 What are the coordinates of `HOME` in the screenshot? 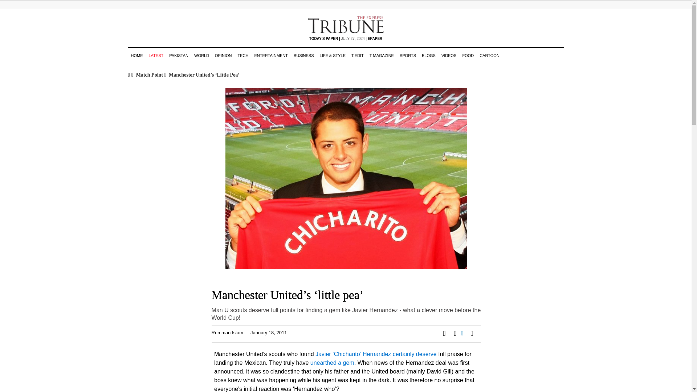 It's located at (136, 55).